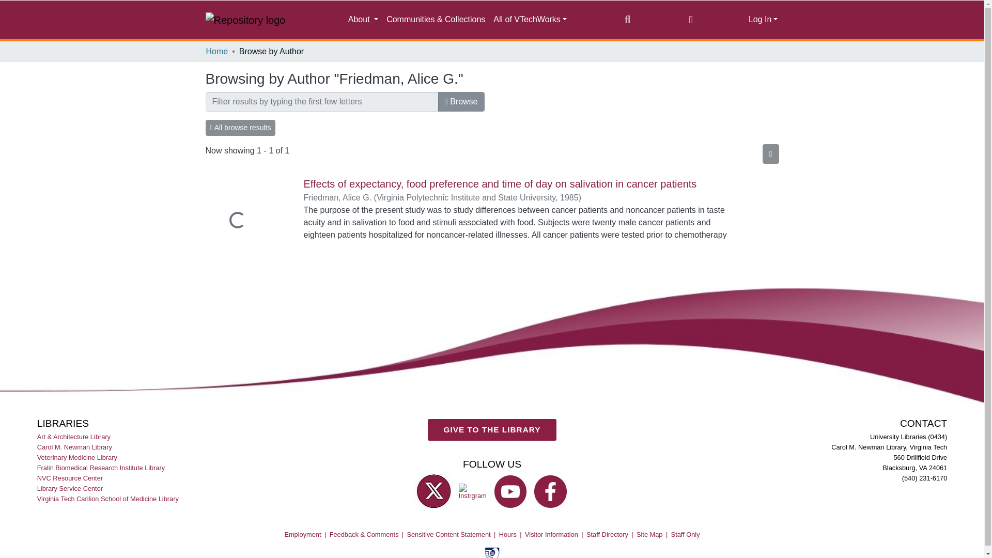 This screenshot has width=992, height=558. I want to click on All of VTechWorks, so click(530, 20).